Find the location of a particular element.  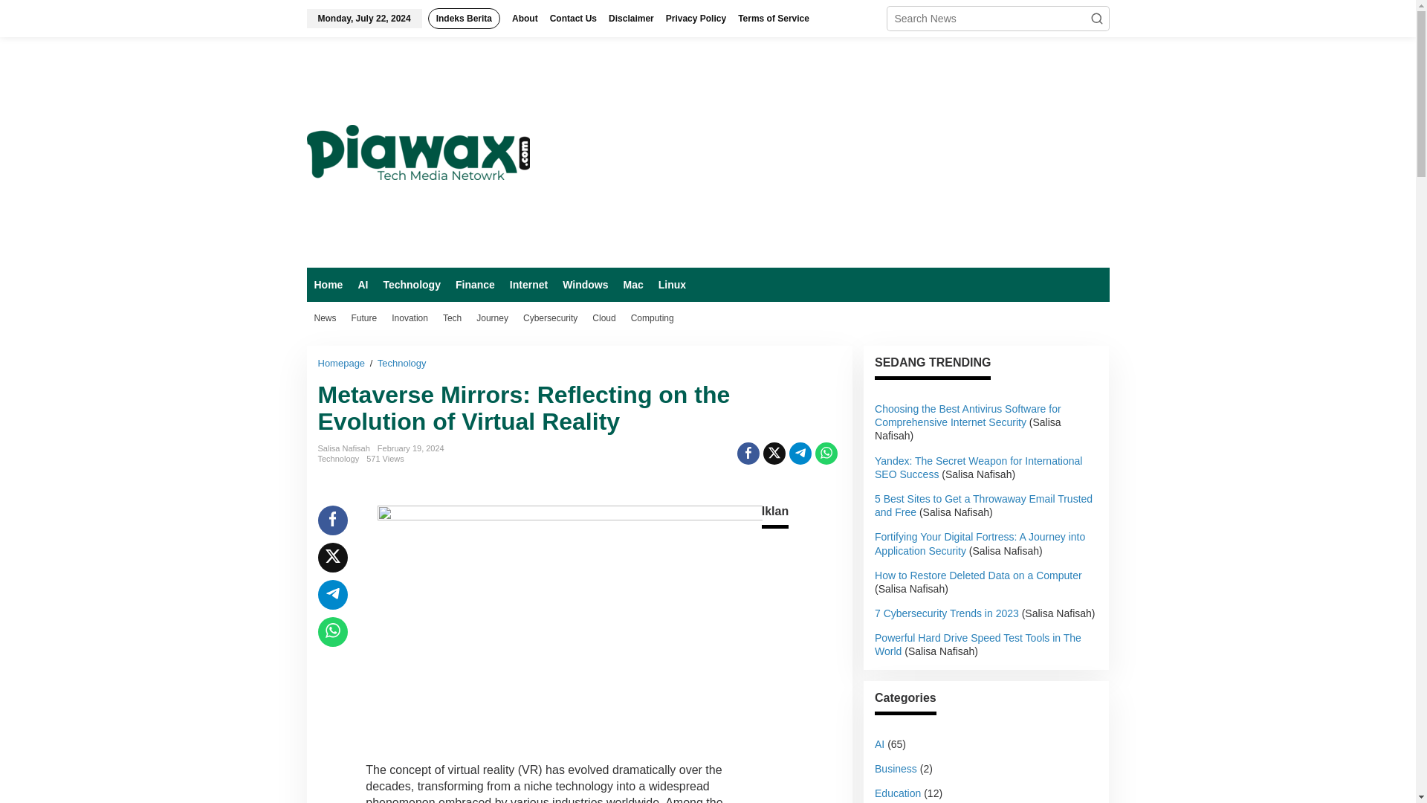

Share this is located at coordinates (748, 454).